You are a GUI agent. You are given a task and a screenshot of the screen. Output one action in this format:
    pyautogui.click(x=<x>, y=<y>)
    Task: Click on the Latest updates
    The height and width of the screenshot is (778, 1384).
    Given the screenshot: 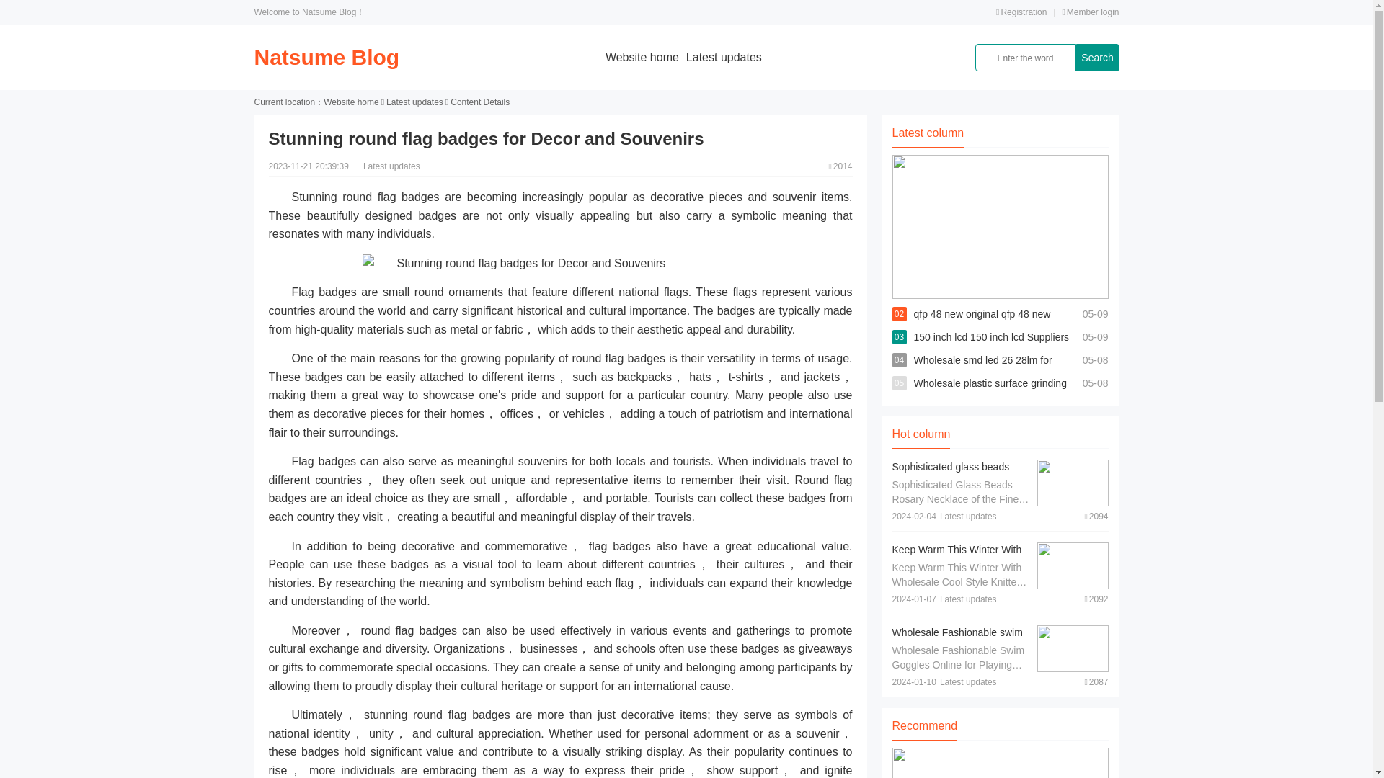 What is the action you would take?
    pyautogui.click(x=414, y=102)
    